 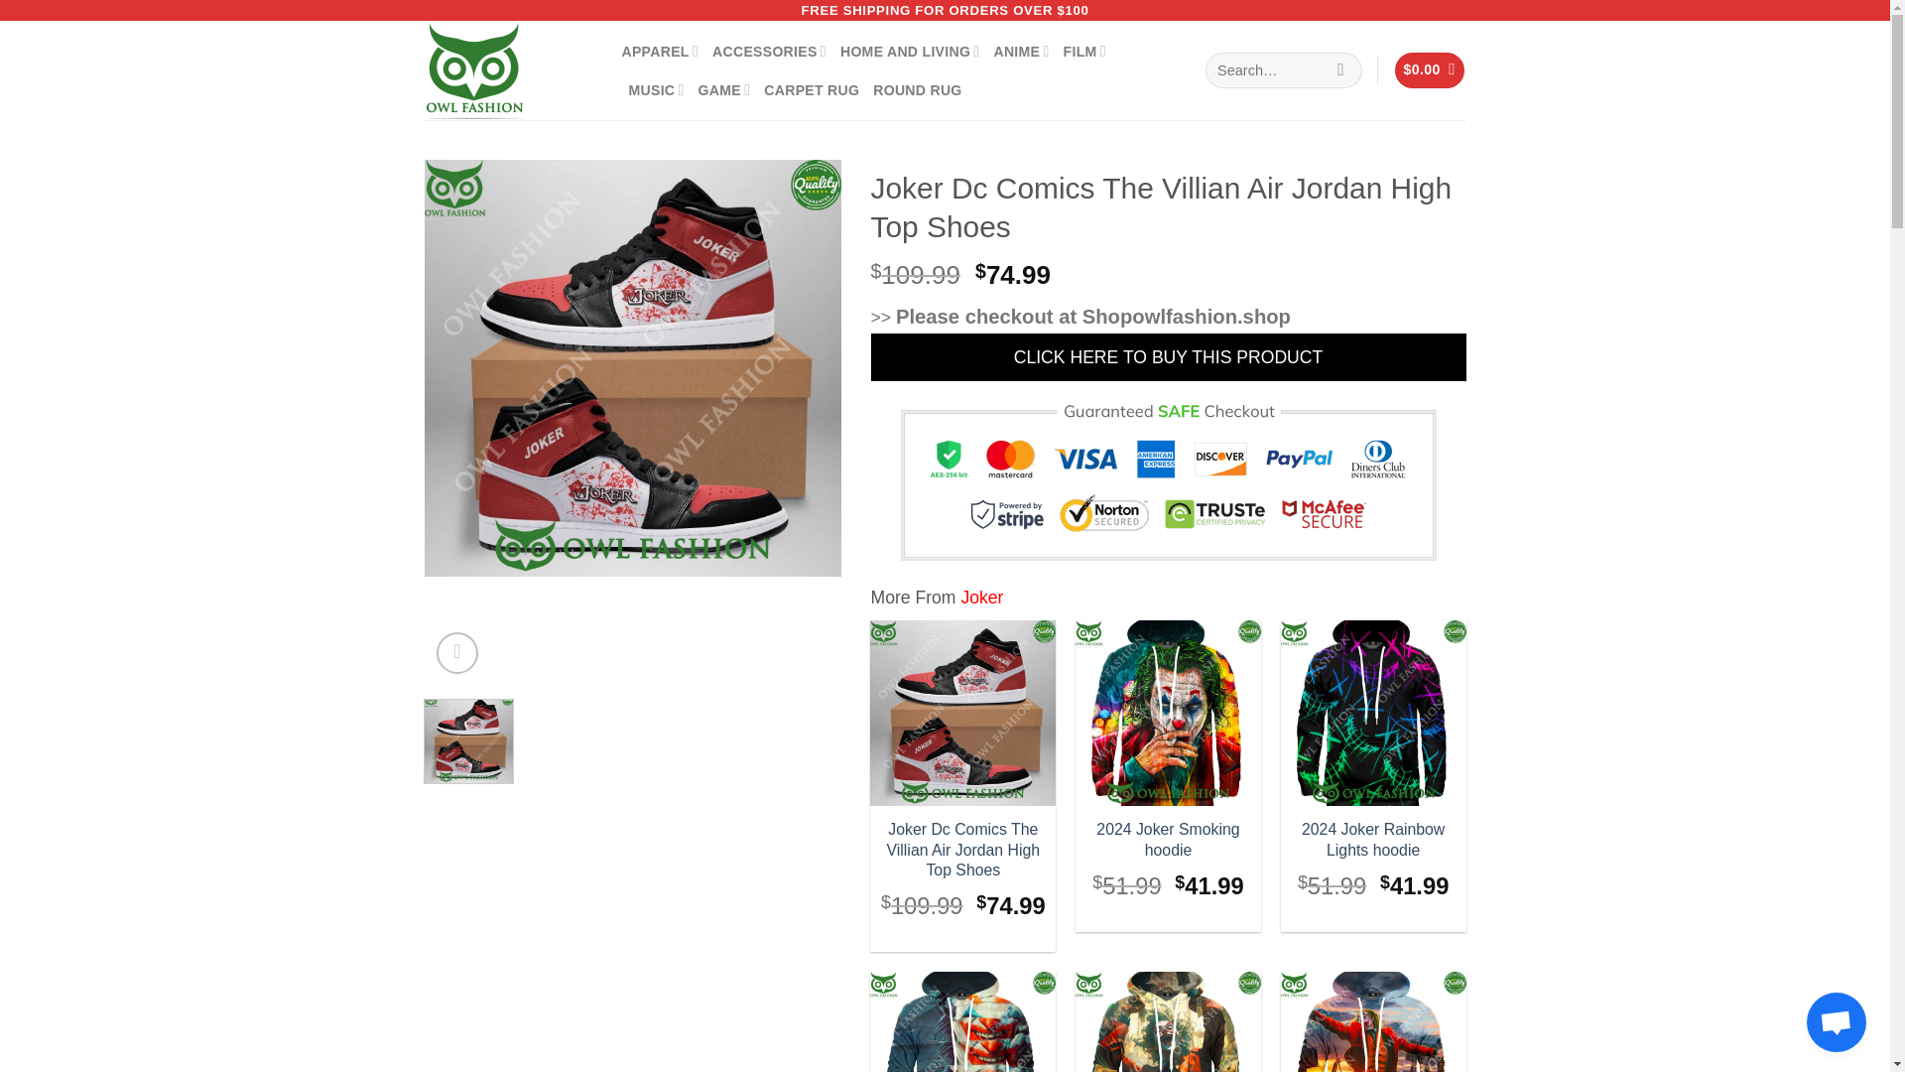 What do you see at coordinates (659, 52) in the screenshot?
I see `APPAREL` at bounding box center [659, 52].